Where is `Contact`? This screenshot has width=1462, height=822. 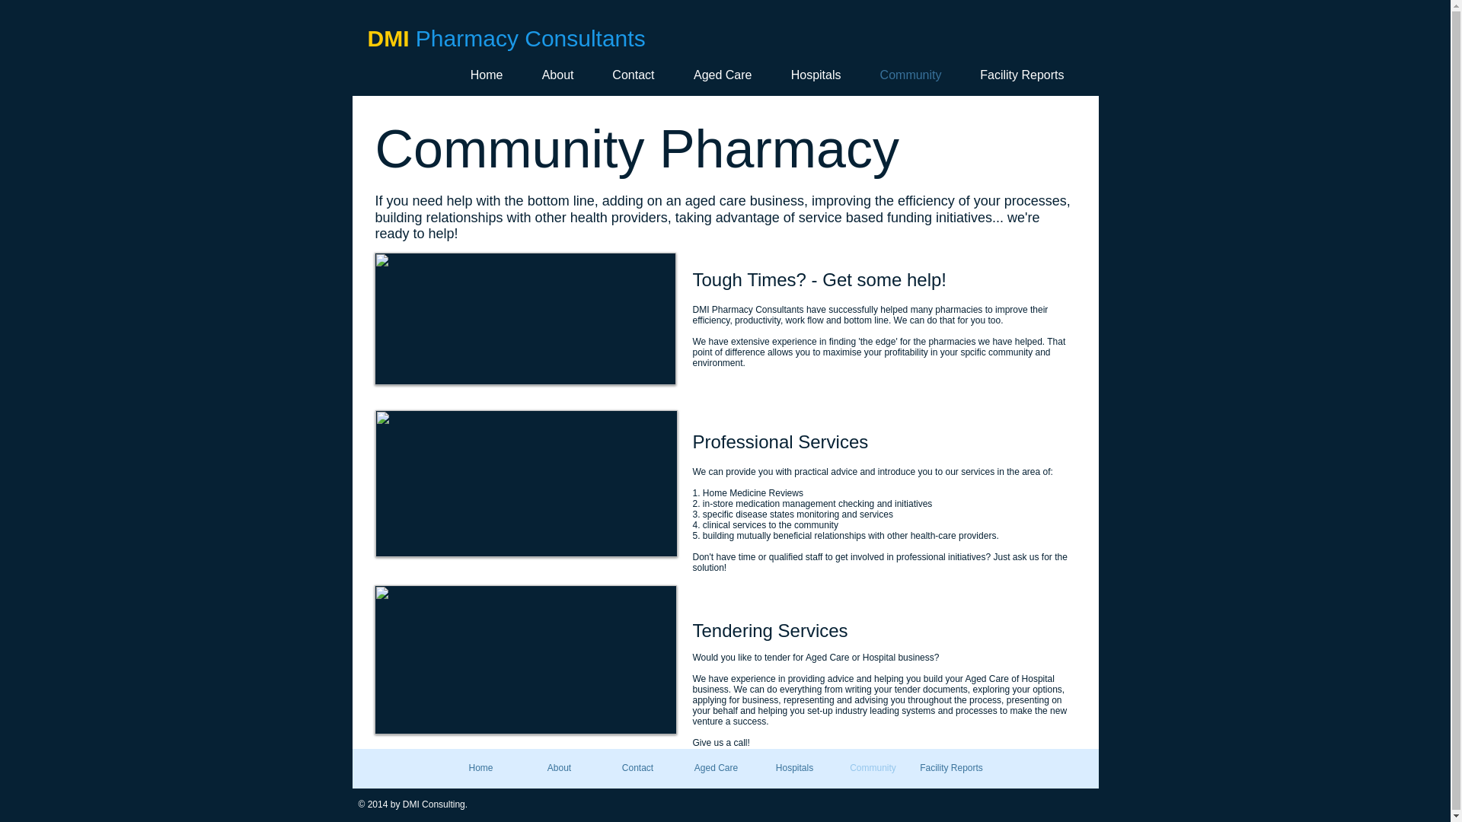
Contact is located at coordinates (629, 75).